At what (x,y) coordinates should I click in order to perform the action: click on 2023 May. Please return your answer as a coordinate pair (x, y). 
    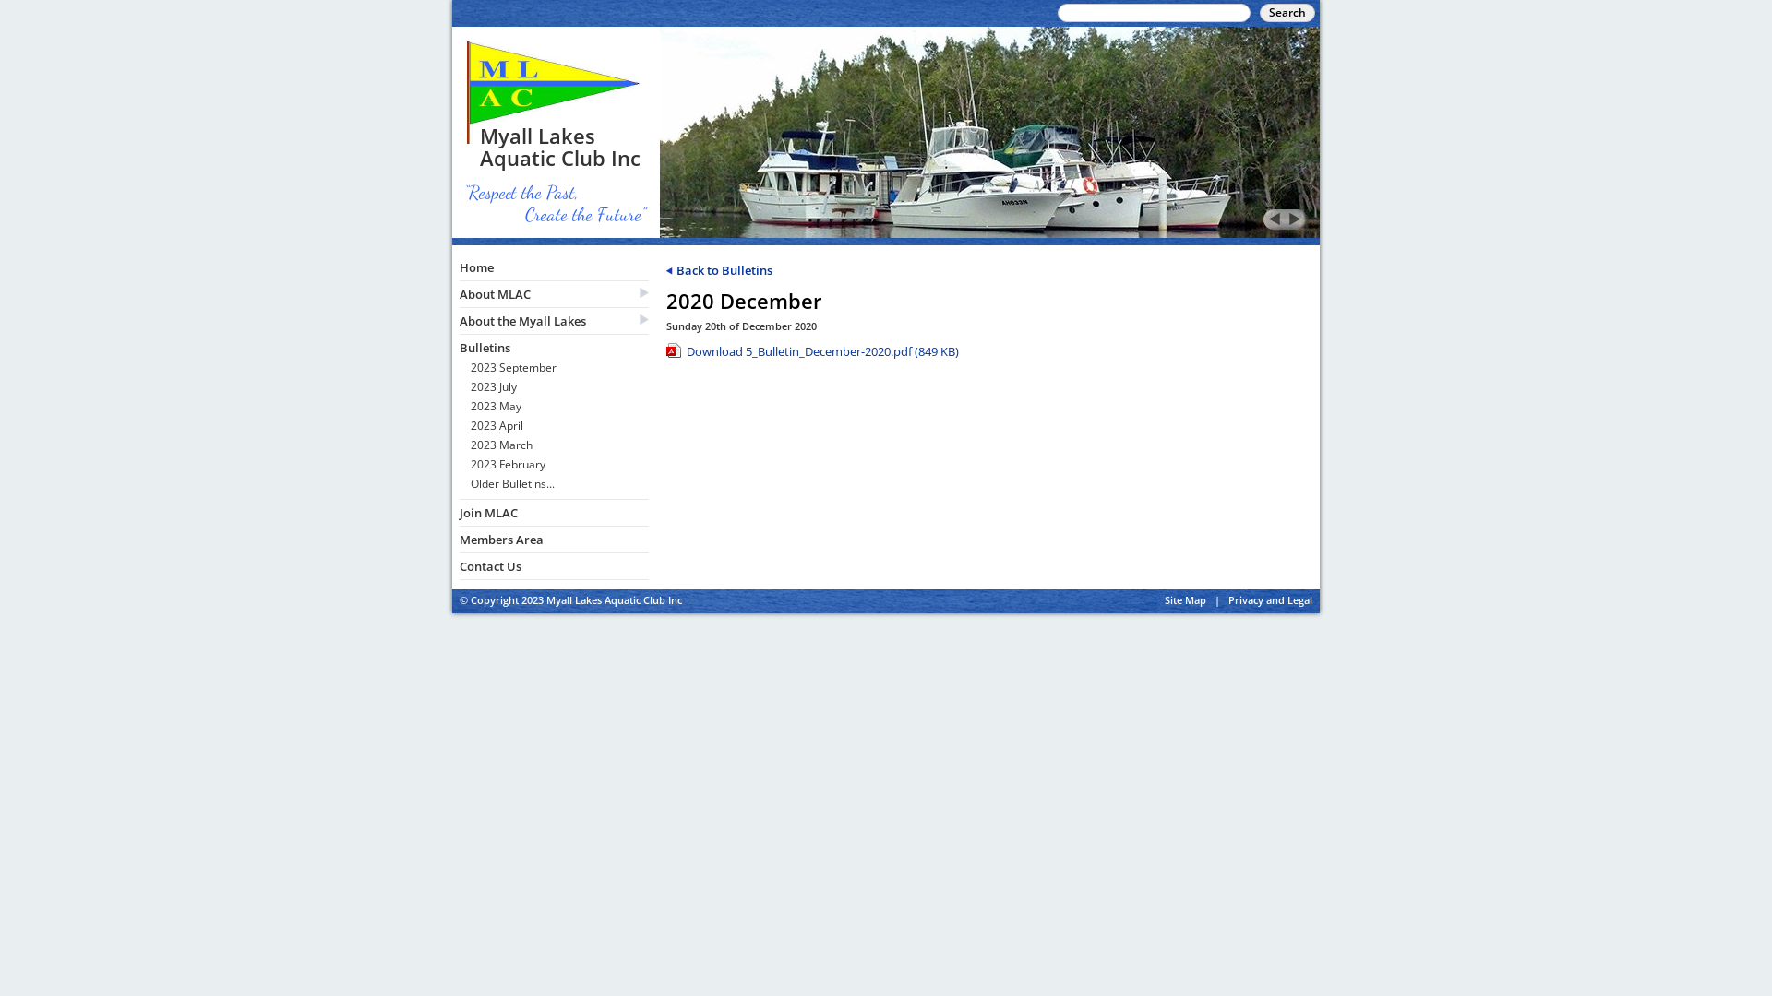
    Looking at the image, I should click on (559, 409).